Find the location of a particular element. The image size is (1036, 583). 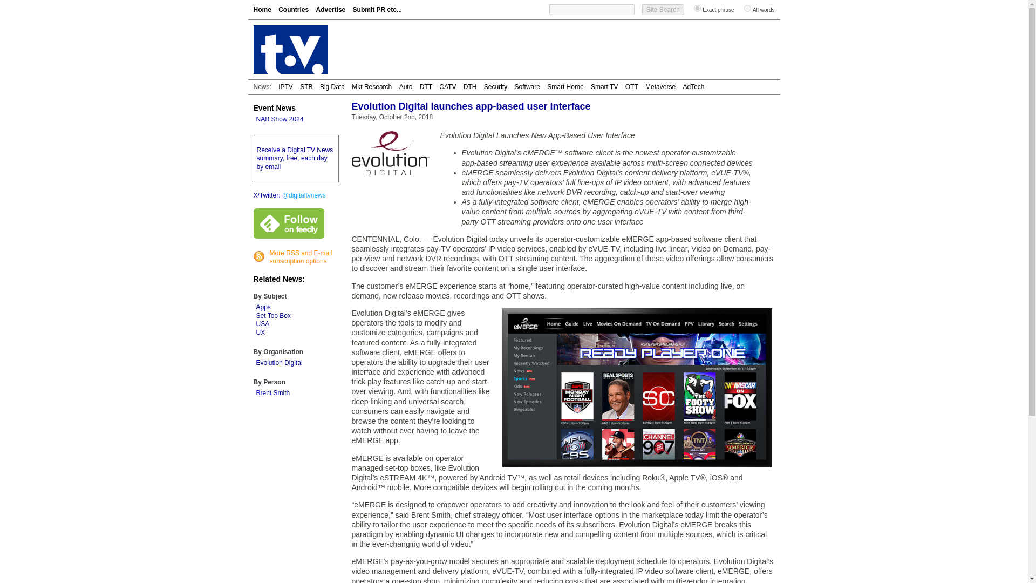

Digital Cable TV News is located at coordinates (447, 87).